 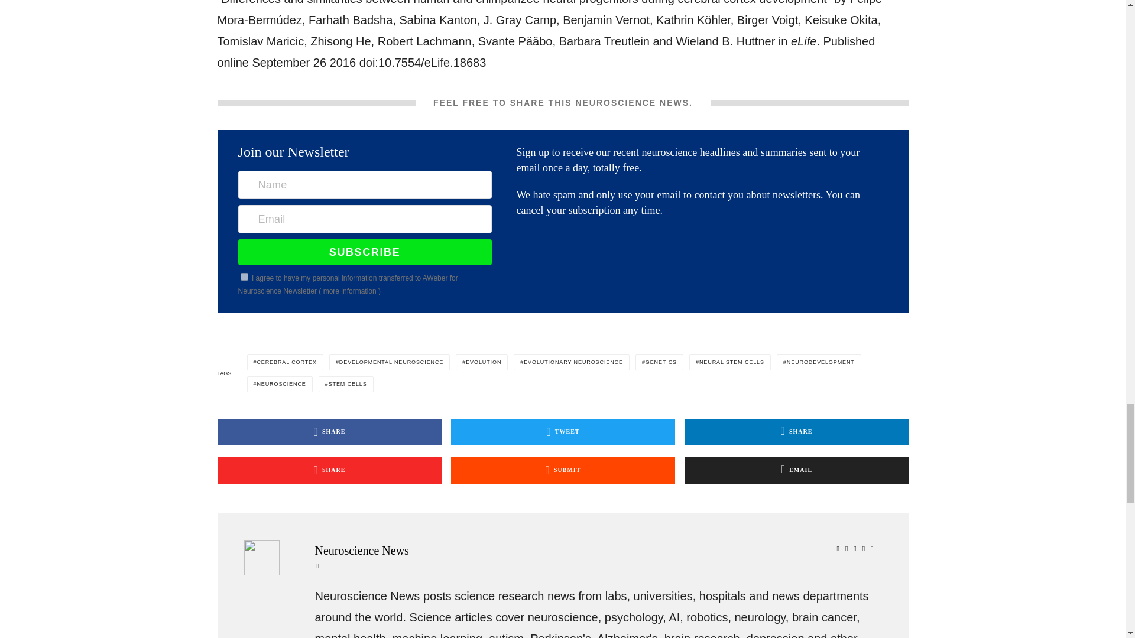 What do you see at coordinates (365, 252) in the screenshot?
I see `SUBSCRIBE` at bounding box center [365, 252].